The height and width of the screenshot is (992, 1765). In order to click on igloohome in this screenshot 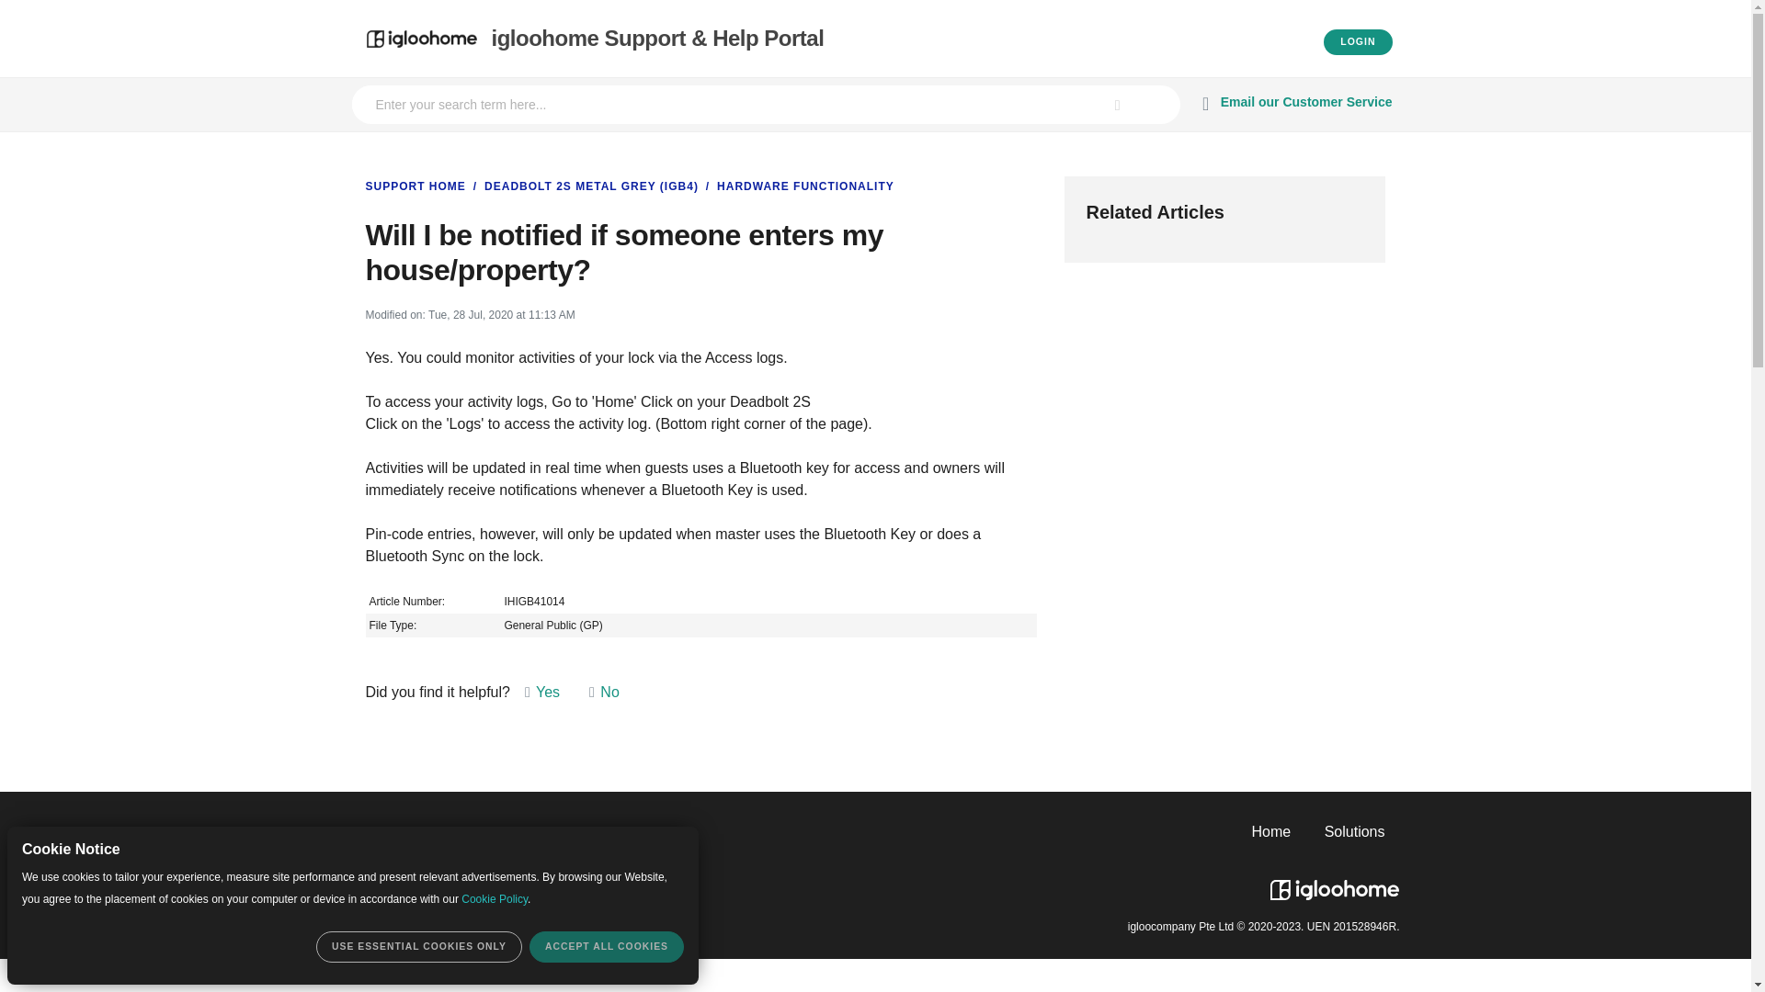, I will do `click(1335, 883)`.